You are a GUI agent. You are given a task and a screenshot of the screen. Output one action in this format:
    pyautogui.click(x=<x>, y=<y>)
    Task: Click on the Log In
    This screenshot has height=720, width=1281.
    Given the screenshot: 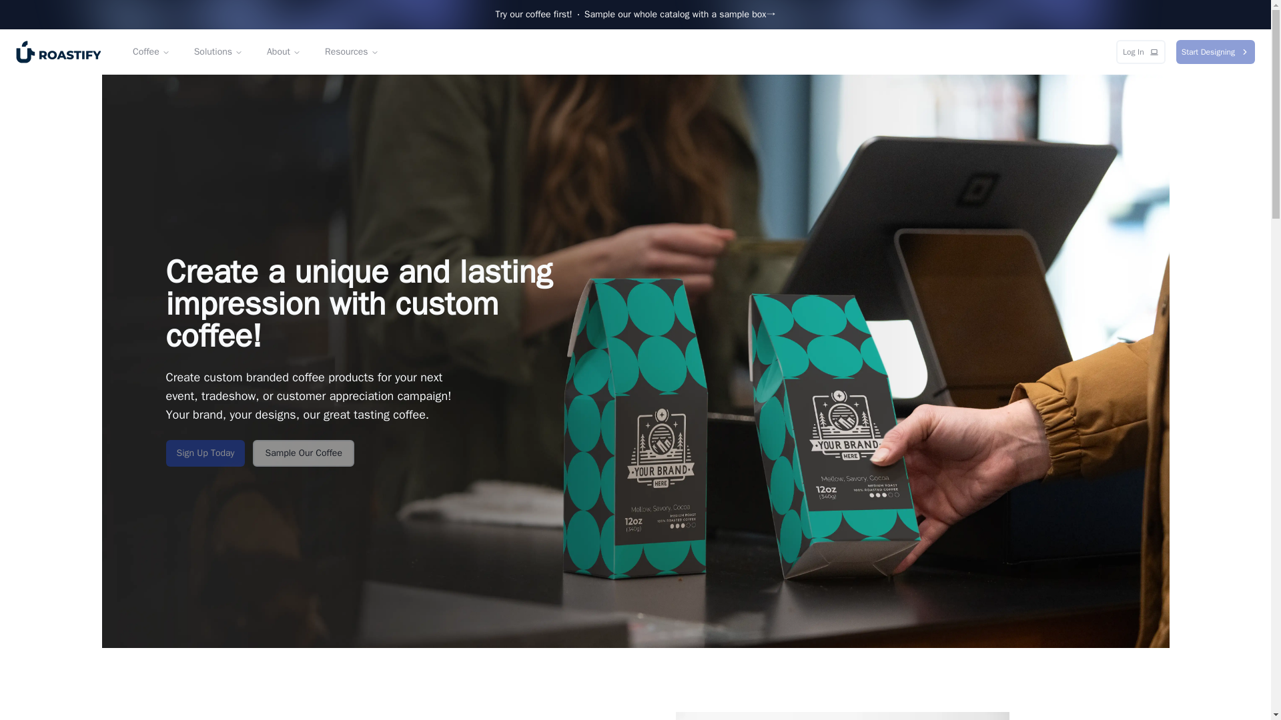 What is the action you would take?
    pyautogui.click(x=1141, y=52)
    